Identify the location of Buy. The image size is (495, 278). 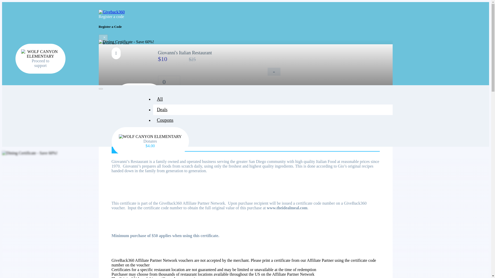
(118, 107).